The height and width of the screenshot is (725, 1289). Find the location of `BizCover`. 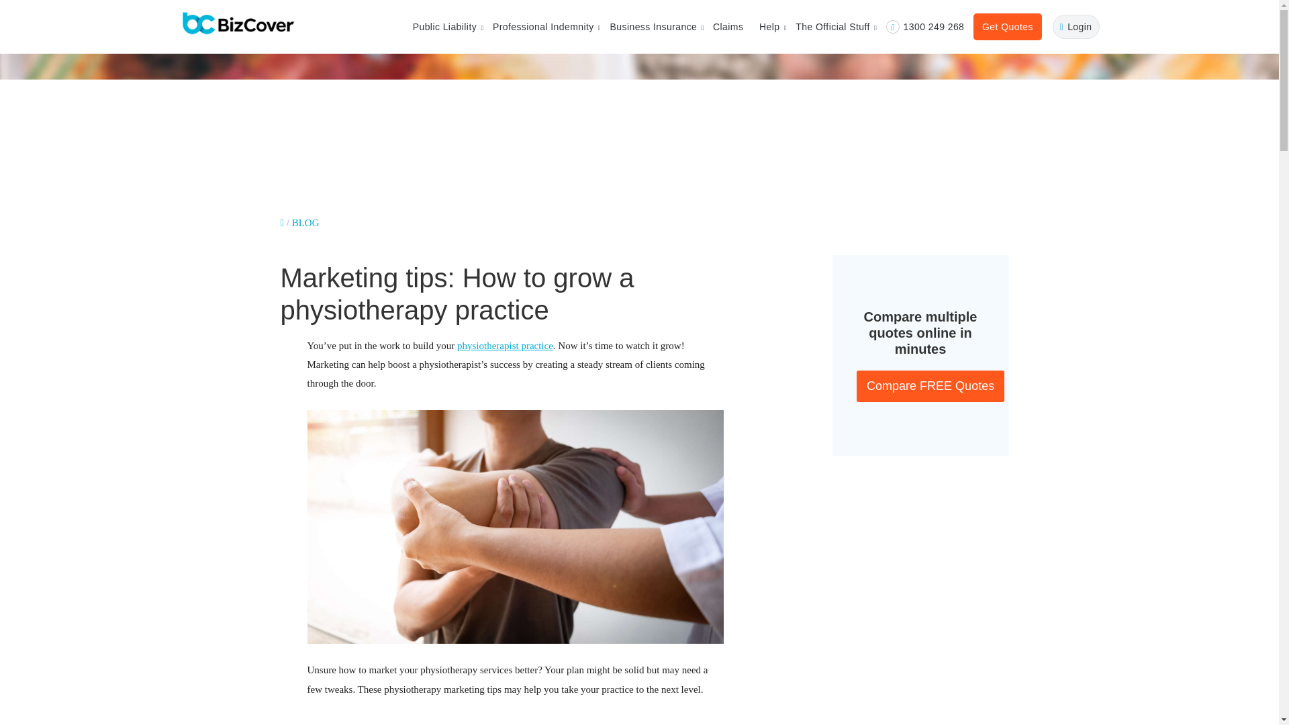

BizCover is located at coordinates (238, 23).